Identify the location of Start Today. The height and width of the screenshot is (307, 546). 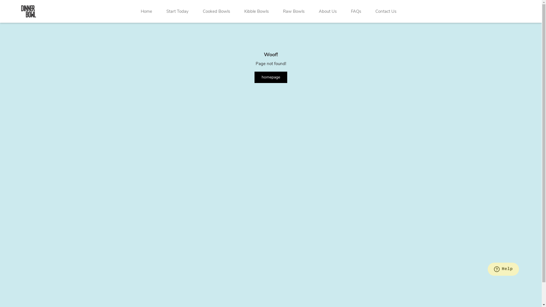
(177, 11).